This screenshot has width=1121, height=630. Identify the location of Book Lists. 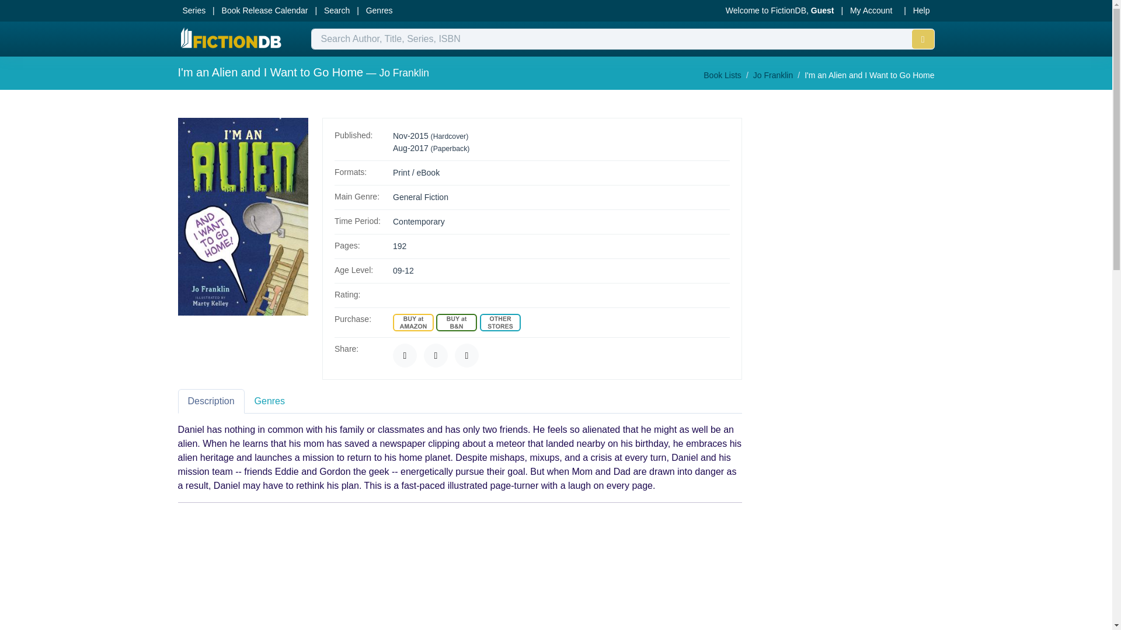
(722, 75).